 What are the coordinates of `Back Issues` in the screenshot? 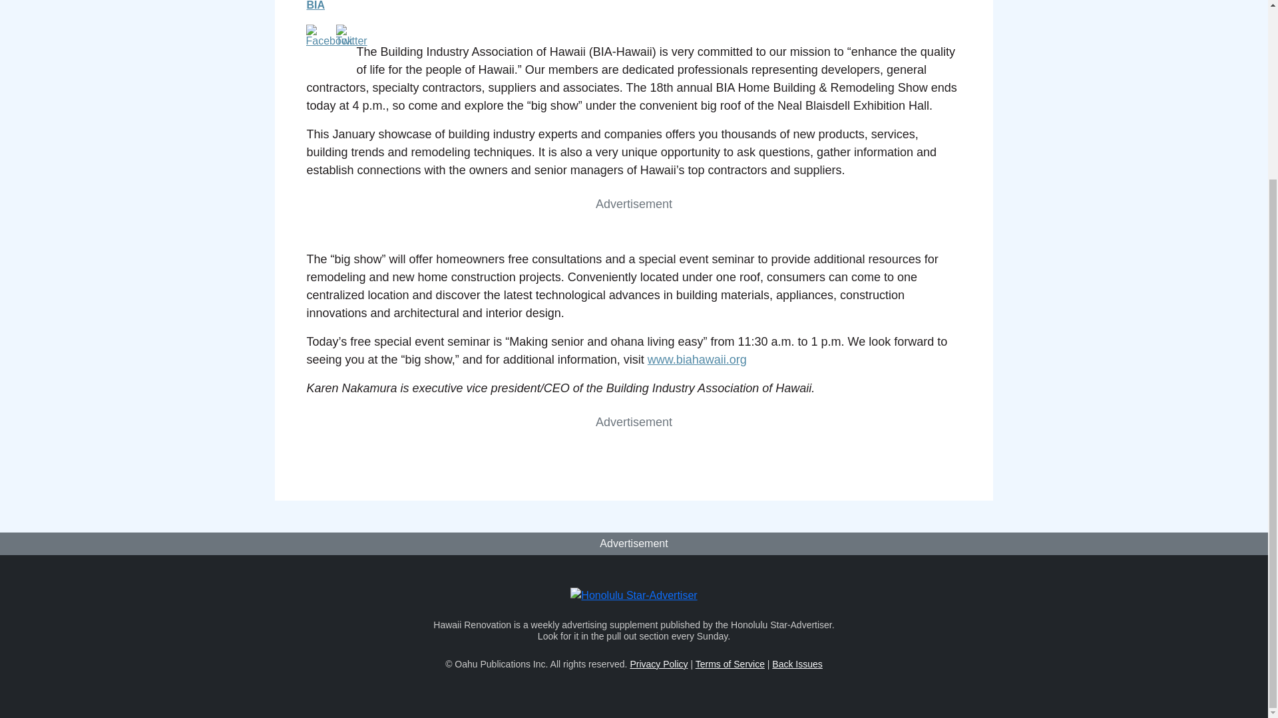 It's located at (796, 663).